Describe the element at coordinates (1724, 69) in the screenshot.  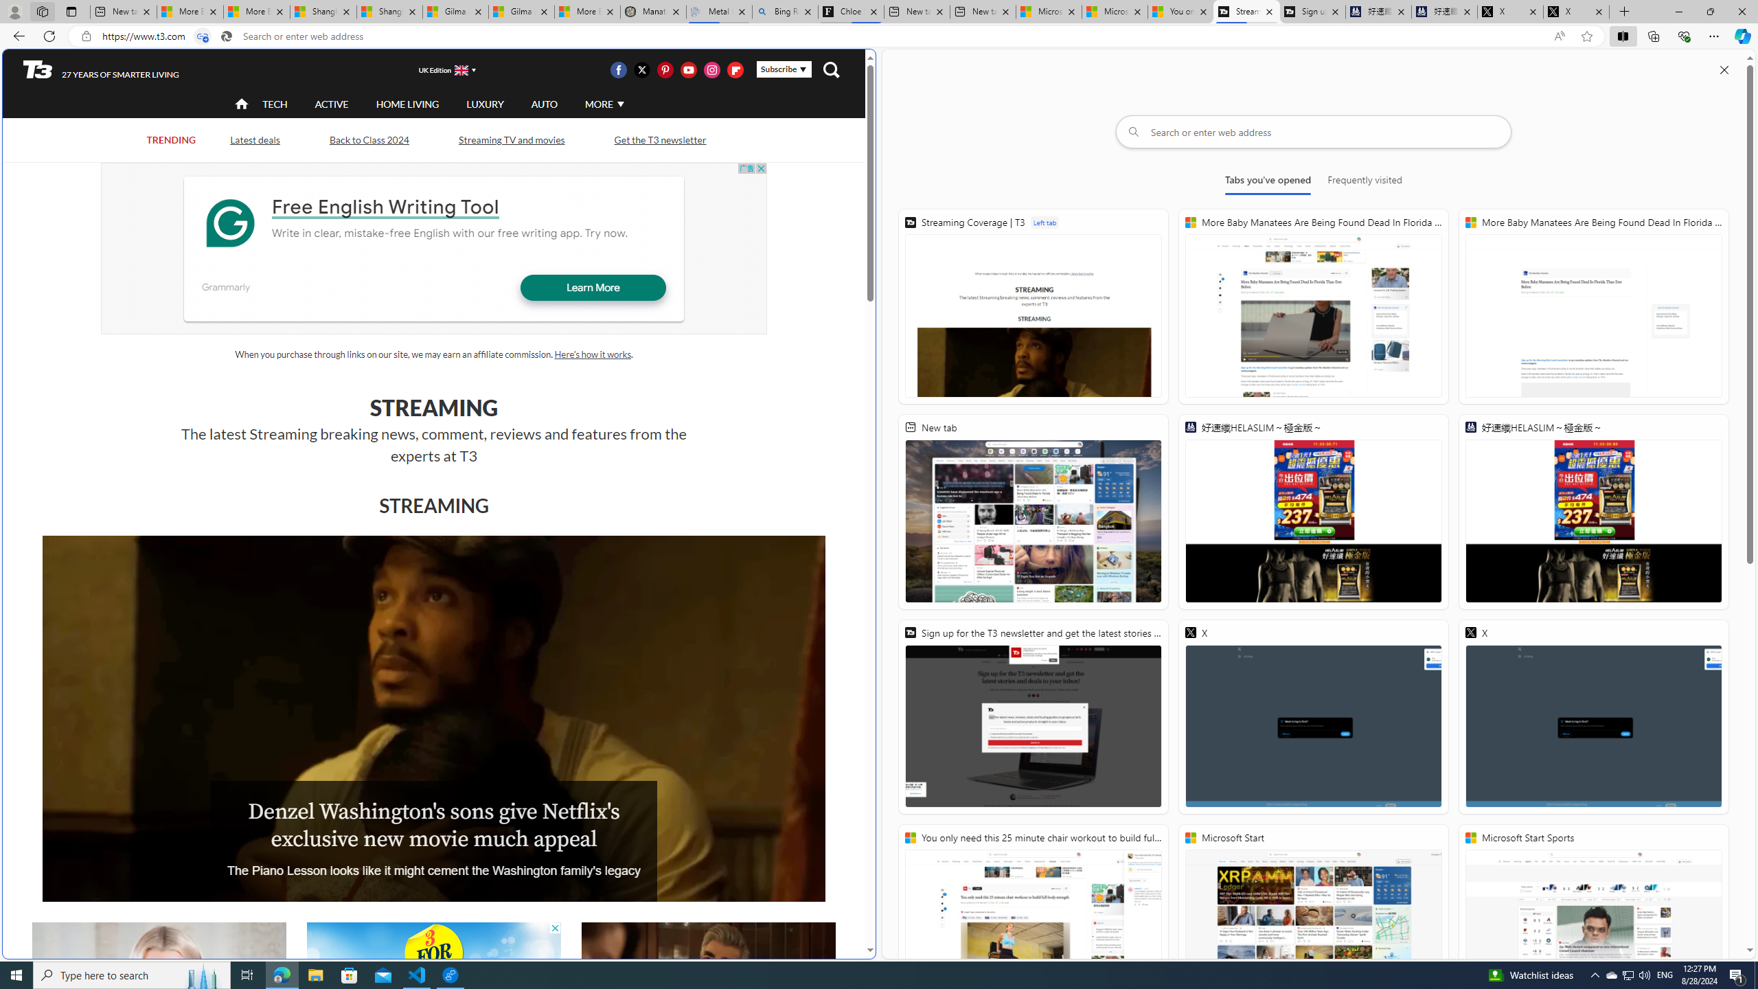
I see `Close split screen` at that location.